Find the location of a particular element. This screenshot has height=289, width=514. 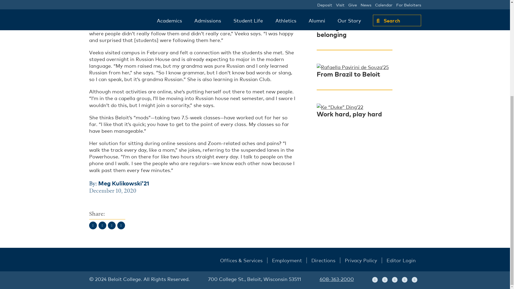

Work hard, play hard is located at coordinates (349, 113).